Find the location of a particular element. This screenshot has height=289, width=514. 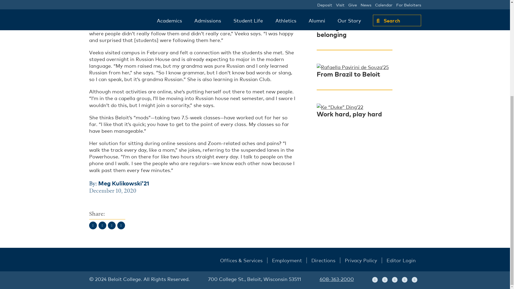

Work hard, play hard is located at coordinates (349, 113).